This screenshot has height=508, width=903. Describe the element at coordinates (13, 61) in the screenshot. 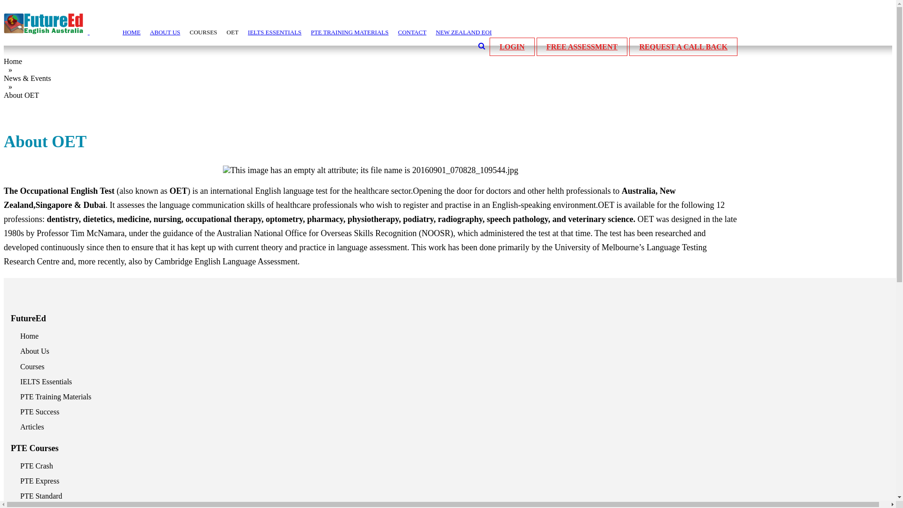

I see `Home` at that location.